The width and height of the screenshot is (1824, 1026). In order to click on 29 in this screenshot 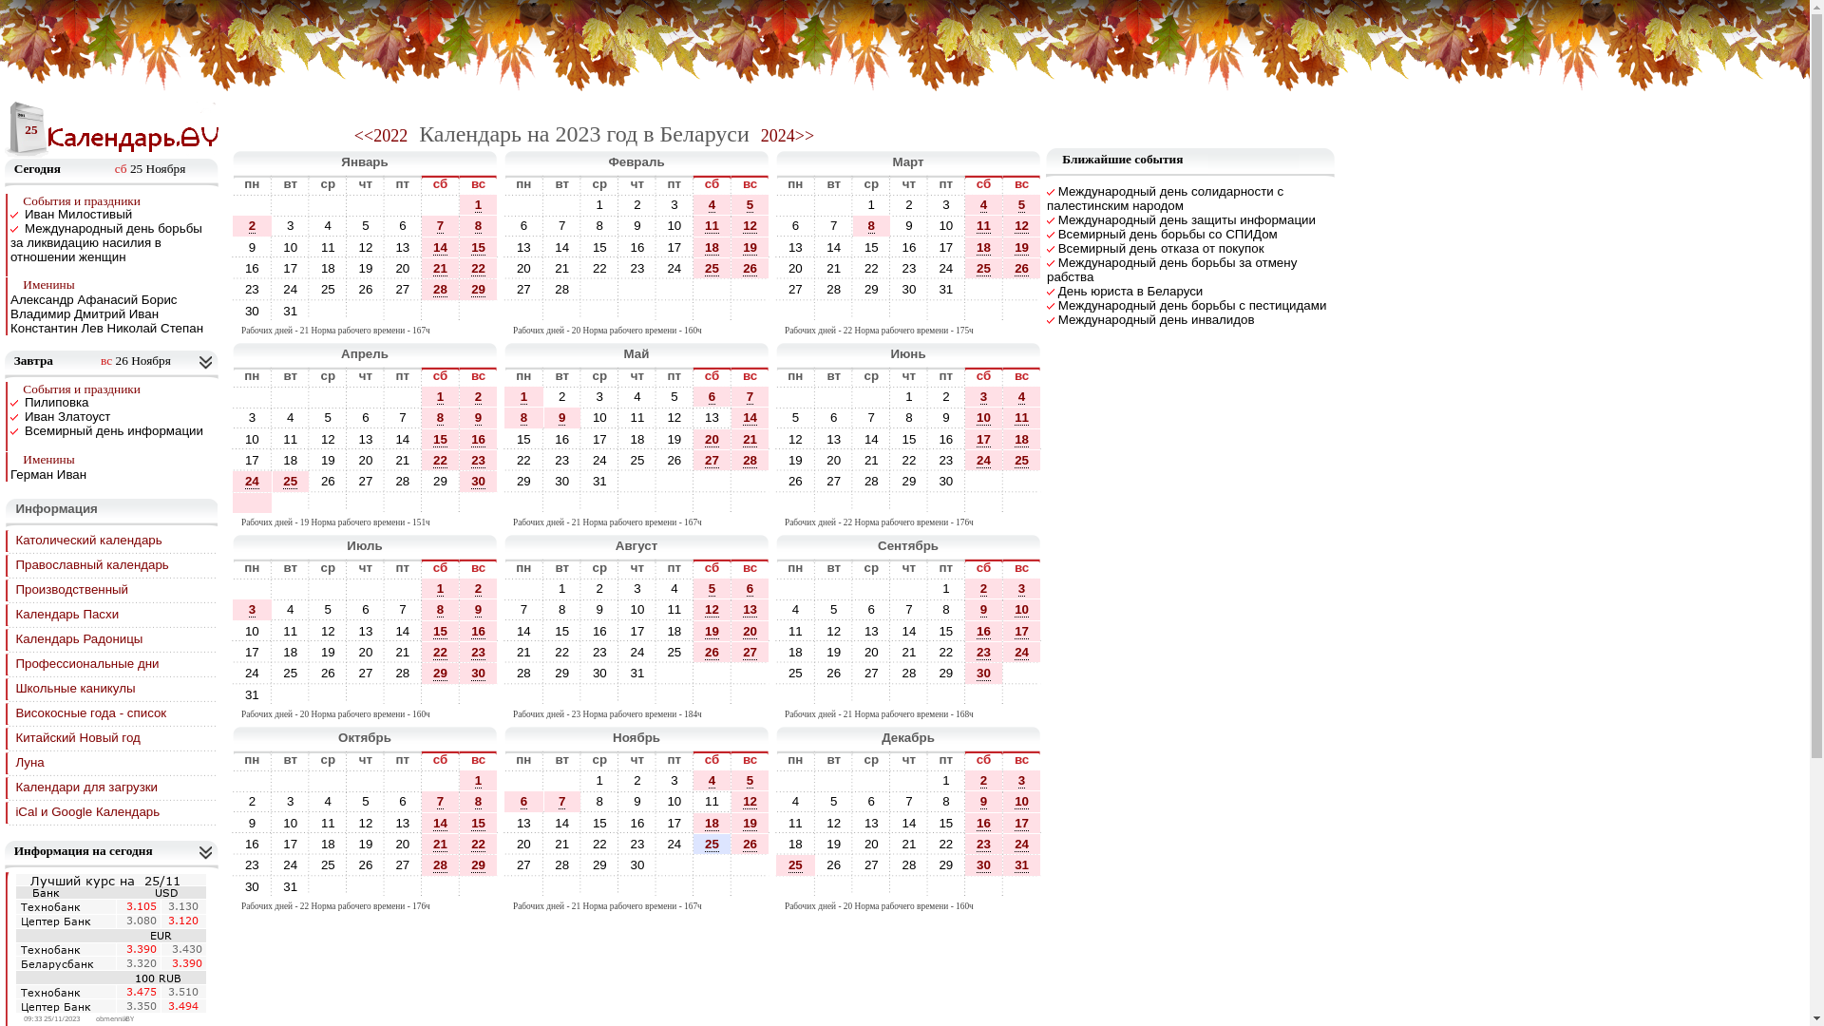, I will do `click(946, 673)`.